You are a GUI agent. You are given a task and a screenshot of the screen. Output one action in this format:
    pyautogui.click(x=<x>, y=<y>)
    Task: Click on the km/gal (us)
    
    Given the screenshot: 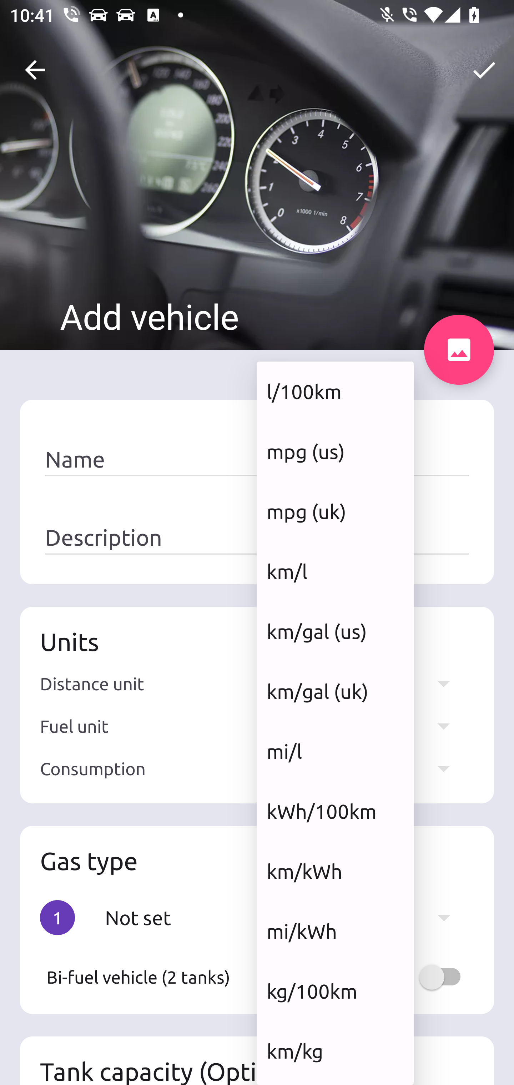 What is the action you would take?
    pyautogui.click(x=335, y=631)
    